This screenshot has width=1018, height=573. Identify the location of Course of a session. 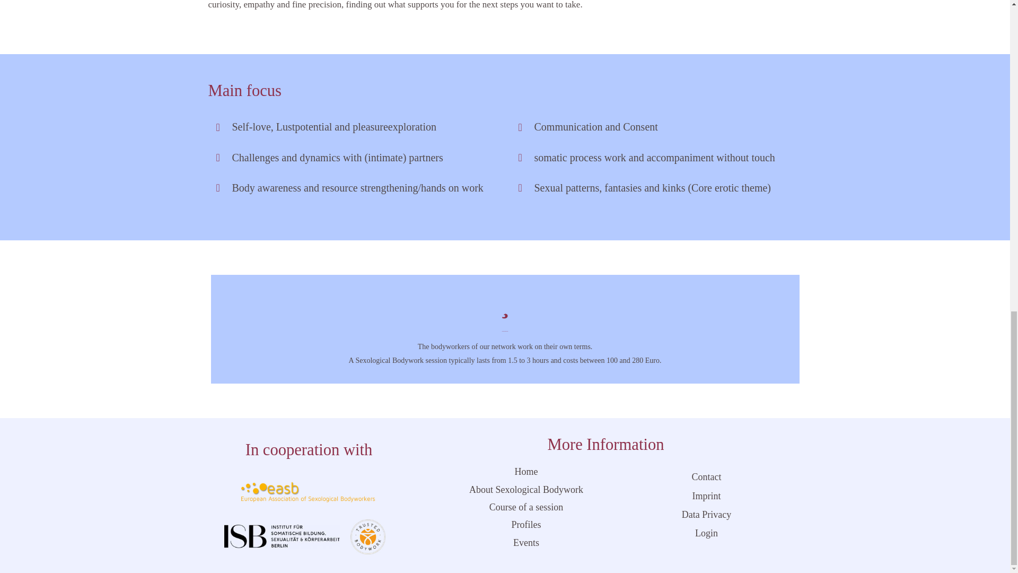
(526, 507).